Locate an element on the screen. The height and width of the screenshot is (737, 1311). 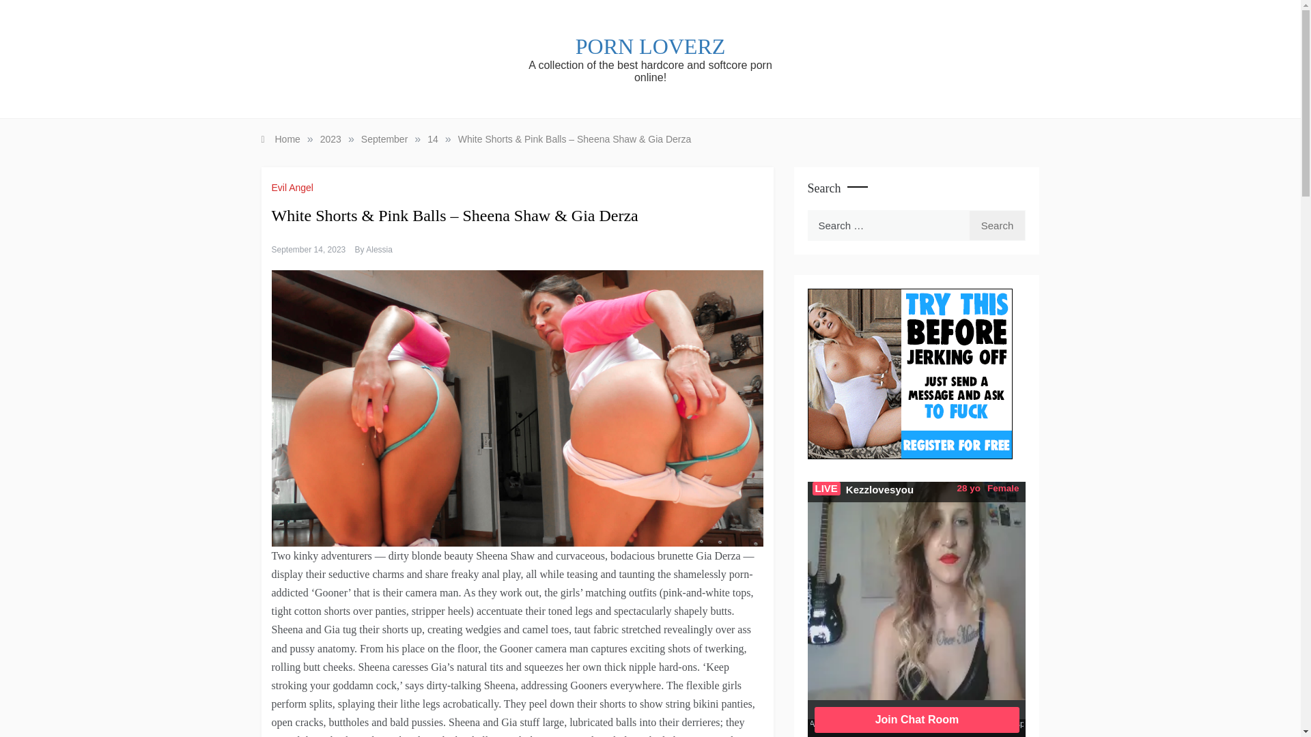
September is located at coordinates (384, 139).